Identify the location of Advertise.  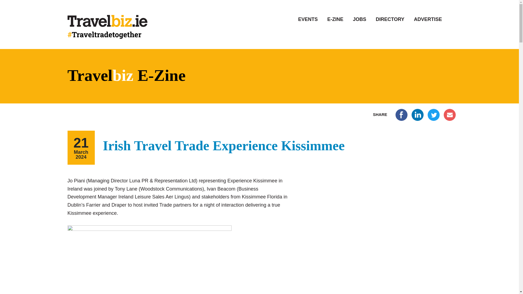
(428, 19).